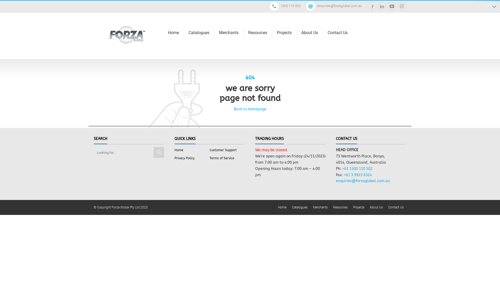  Describe the element at coordinates (222, 158) in the screenshot. I see `Terms of Service` at that location.